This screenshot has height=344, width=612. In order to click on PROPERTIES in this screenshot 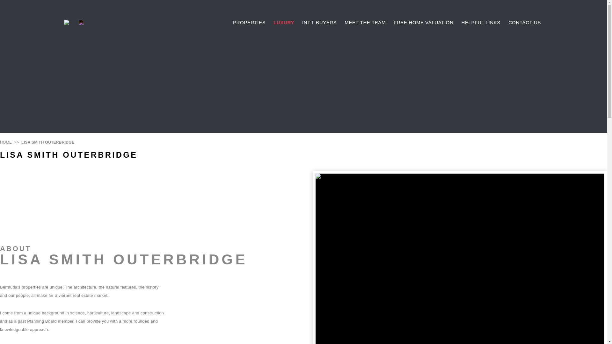, I will do `click(249, 22)`.